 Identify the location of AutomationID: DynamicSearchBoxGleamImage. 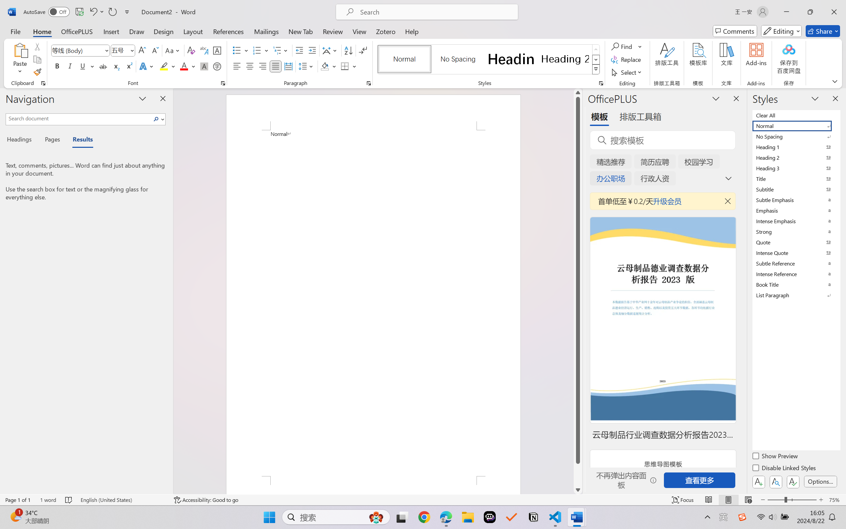
(376, 517).